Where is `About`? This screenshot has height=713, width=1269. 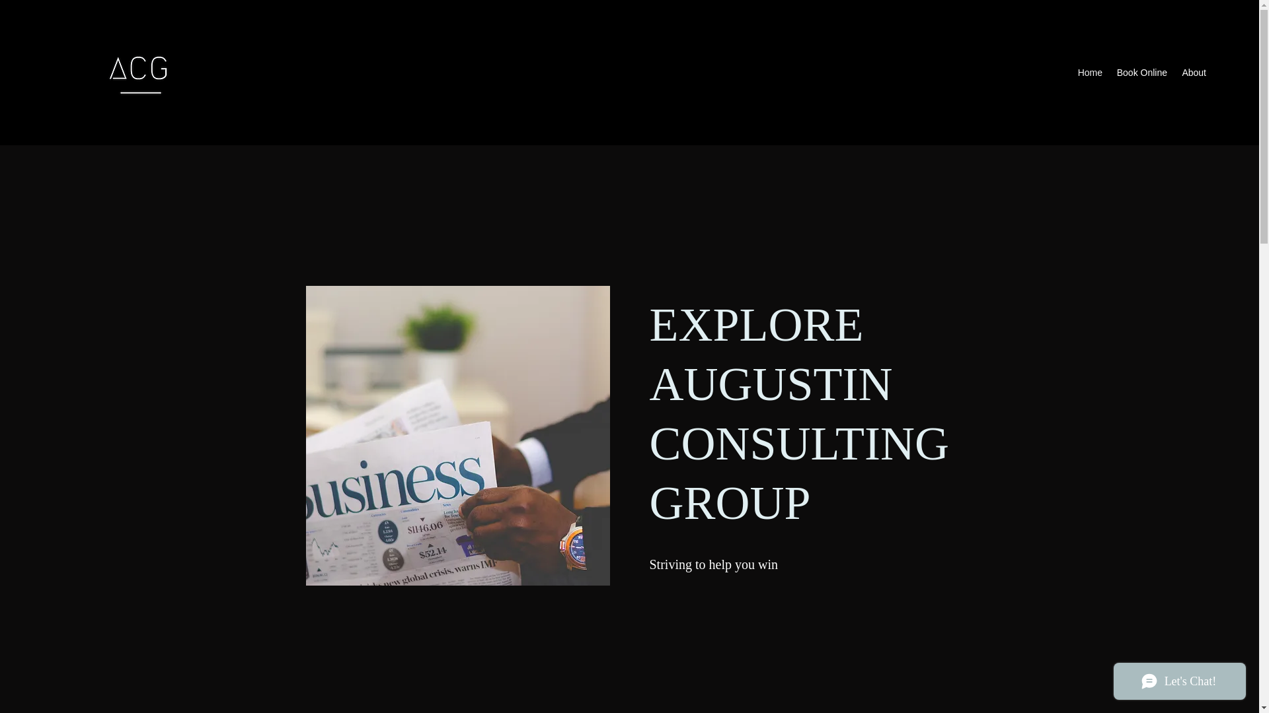
About is located at coordinates (1194, 73).